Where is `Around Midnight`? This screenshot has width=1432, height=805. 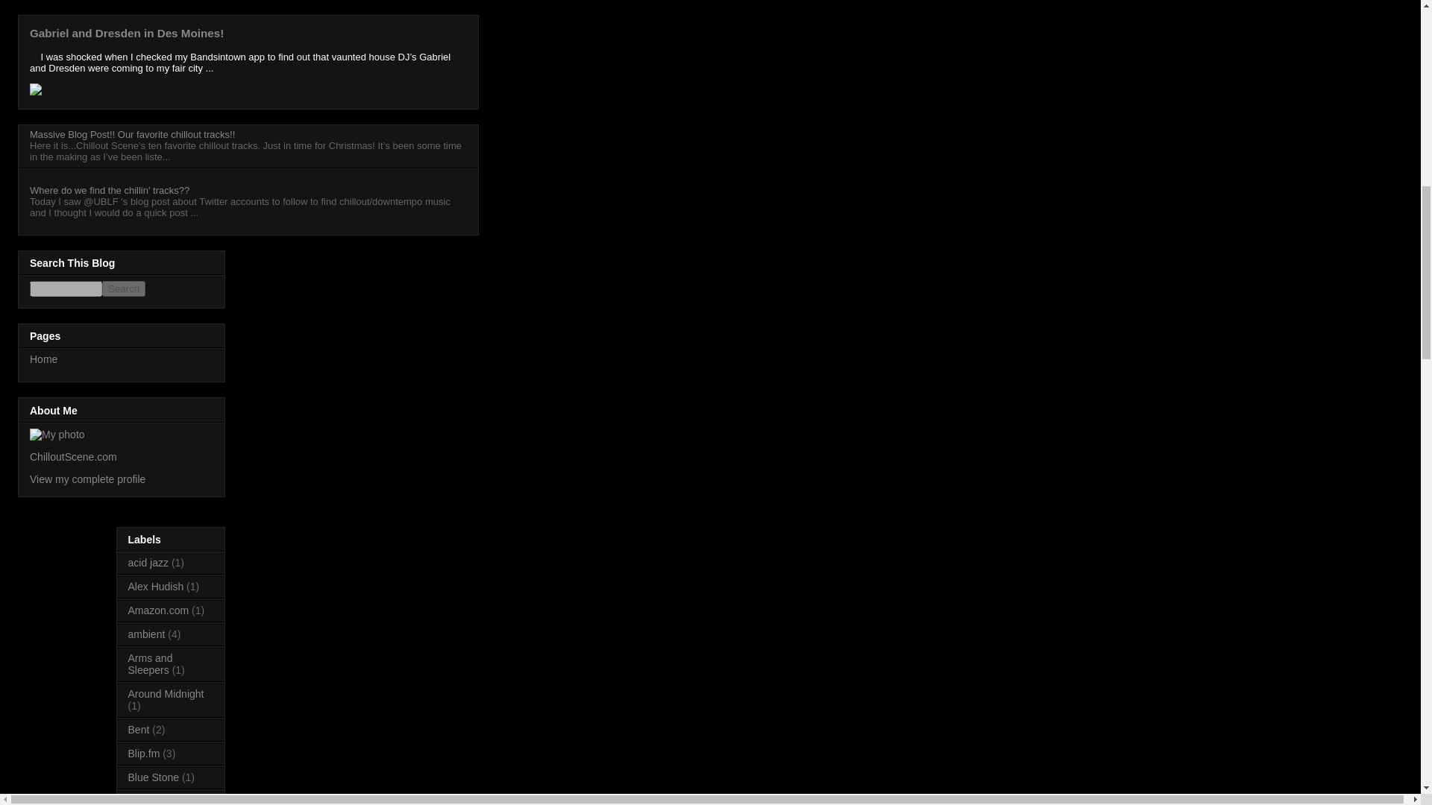
Around Midnight is located at coordinates (166, 693).